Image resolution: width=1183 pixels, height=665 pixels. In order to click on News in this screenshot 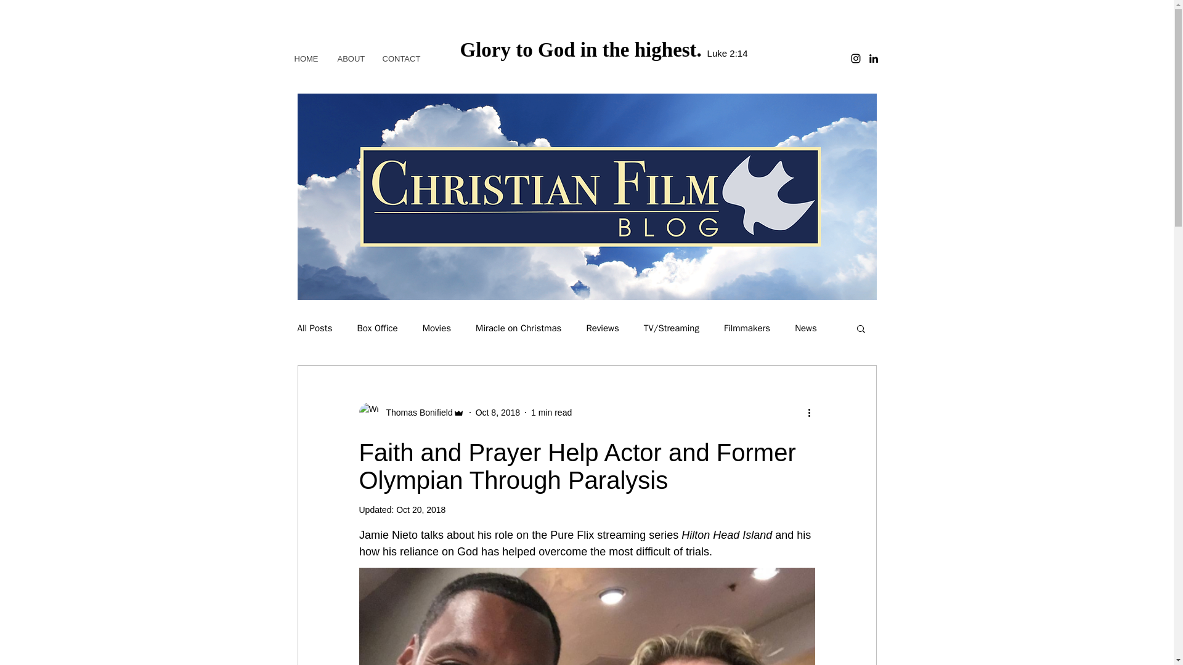, I will do `click(806, 328)`.